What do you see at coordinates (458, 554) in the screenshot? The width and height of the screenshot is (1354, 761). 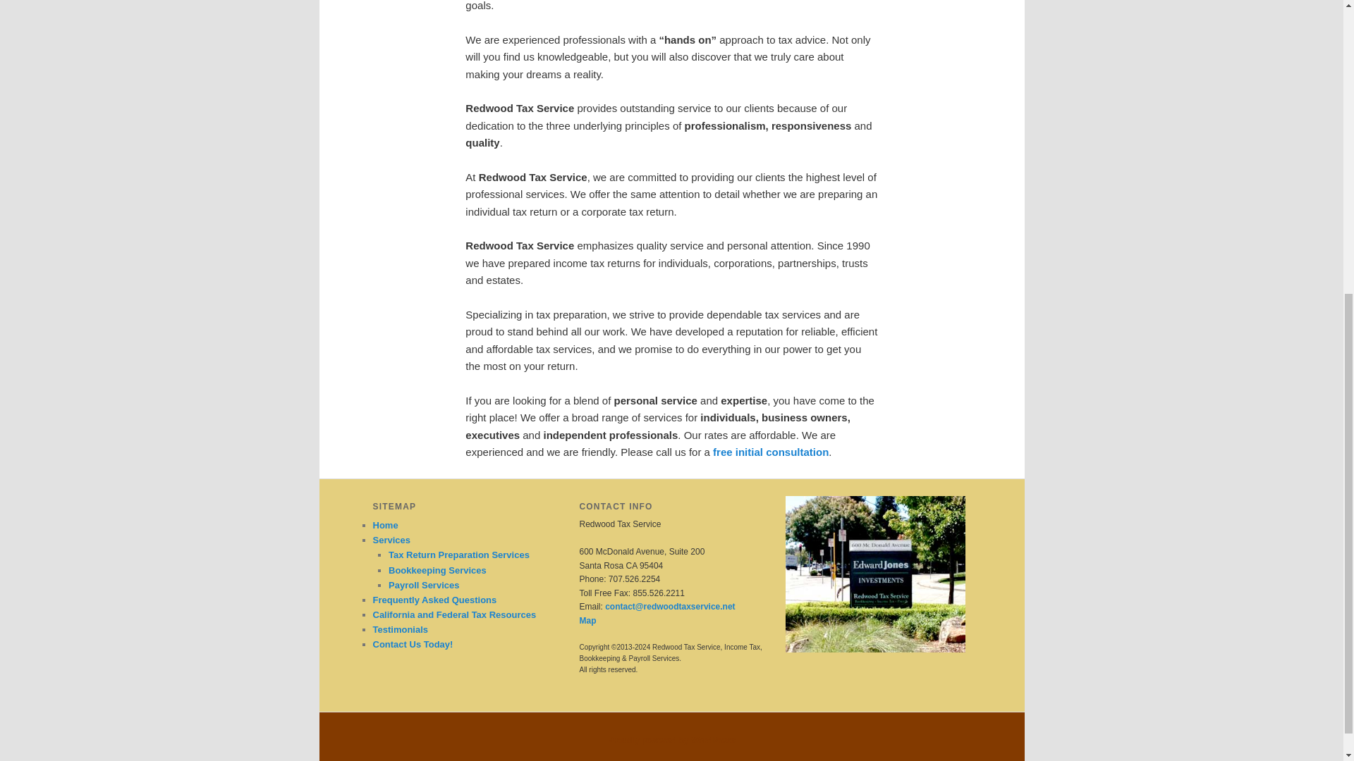 I see `Tax services` at bounding box center [458, 554].